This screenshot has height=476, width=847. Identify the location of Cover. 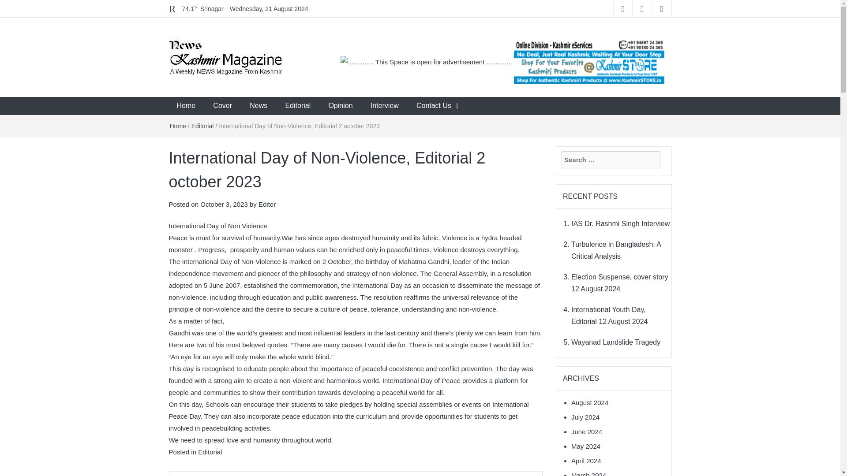
(222, 106).